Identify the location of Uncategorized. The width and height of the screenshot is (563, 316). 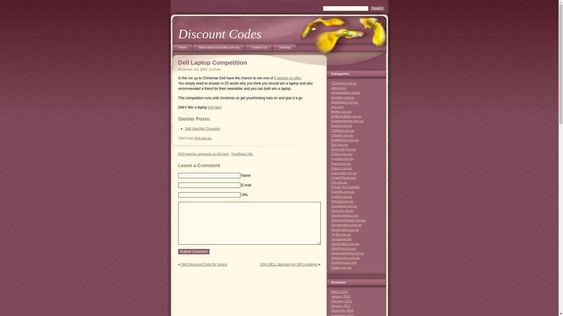
(341, 239).